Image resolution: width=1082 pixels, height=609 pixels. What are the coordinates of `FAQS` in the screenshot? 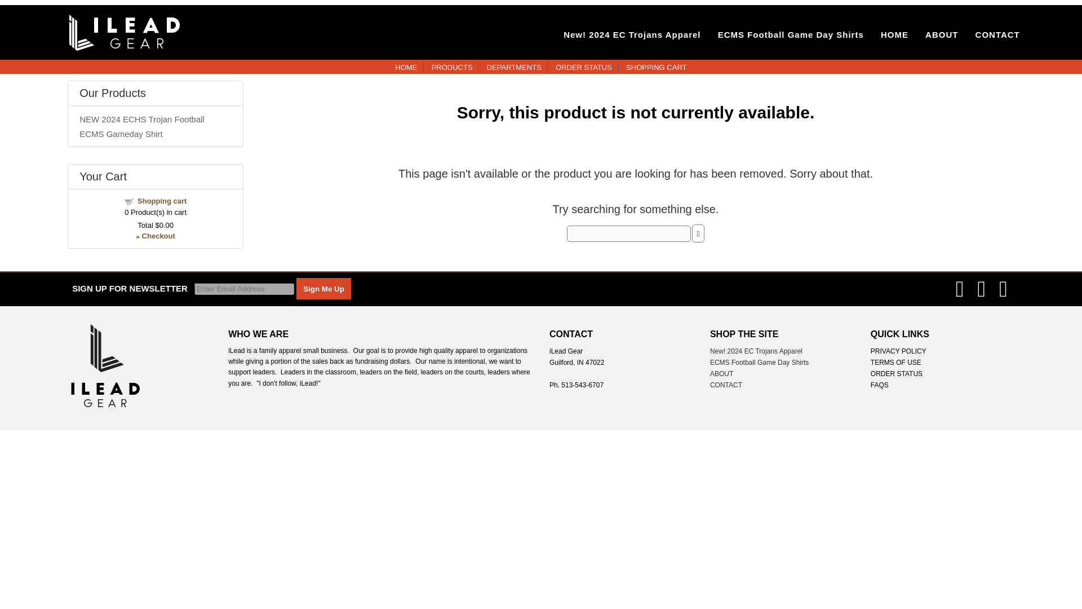 It's located at (879, 385).